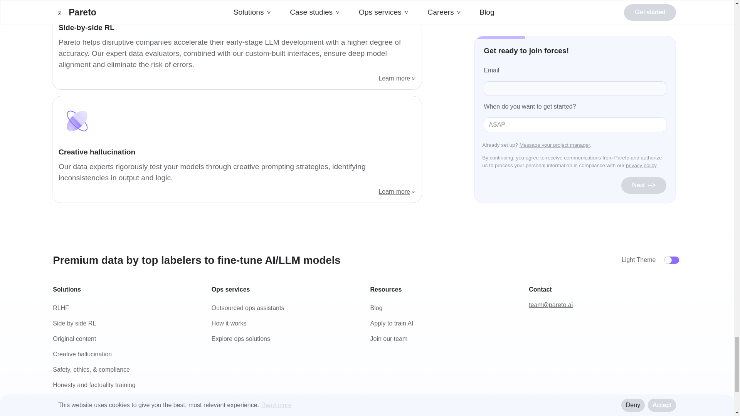  What do you see at coordinates (74, 338) in the screenshot?
I see `Original content` at bounding box center [74, 338].